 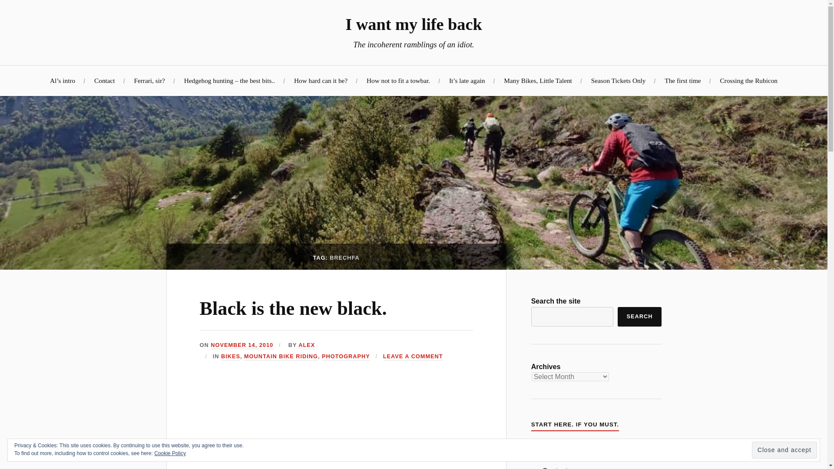 I want to click on Ferrari, sir?, so click(x=149, y=81).